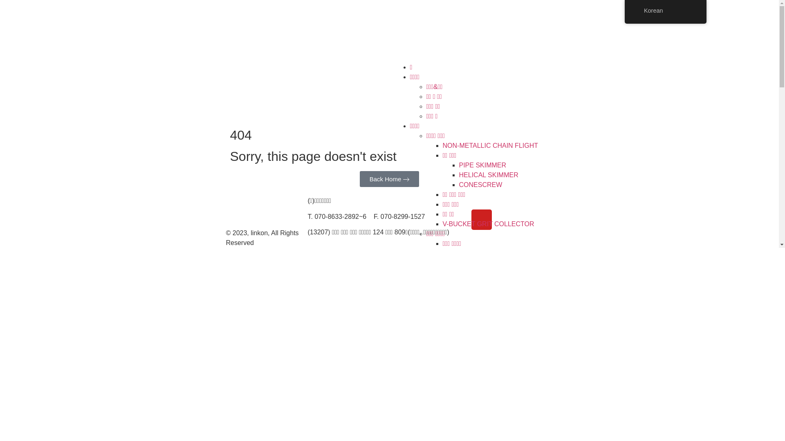 The width and height of the screenshot is (785, 441). I want to click on 3Door, so click(468, 302).